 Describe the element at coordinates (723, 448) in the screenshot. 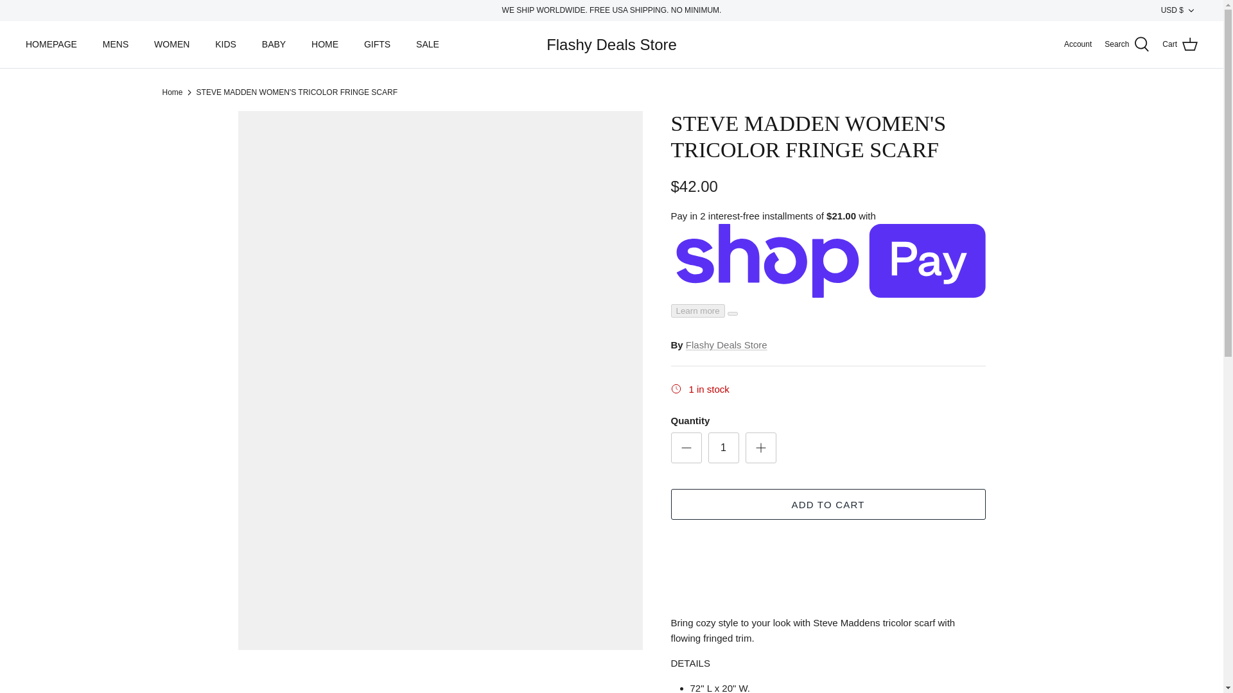

I see `1` at that location.